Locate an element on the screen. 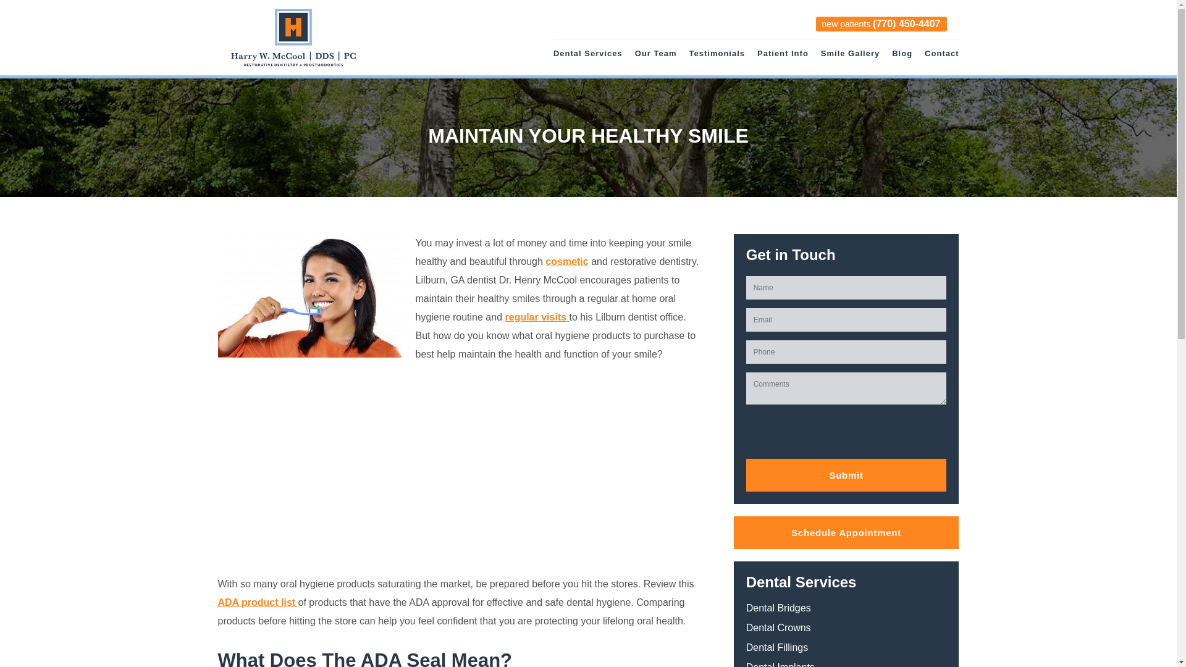 This screenshot has width=1186, height=667. Testimonials is located at coordinates (717, 59).